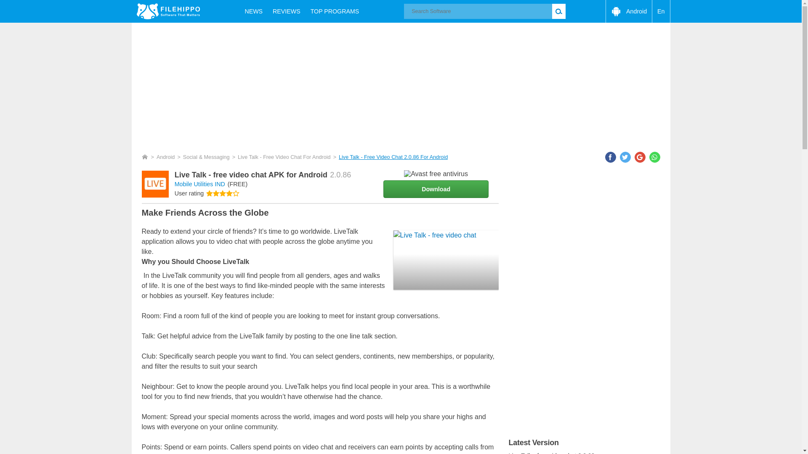  I want to click on Filehippo, so click(168, 11).